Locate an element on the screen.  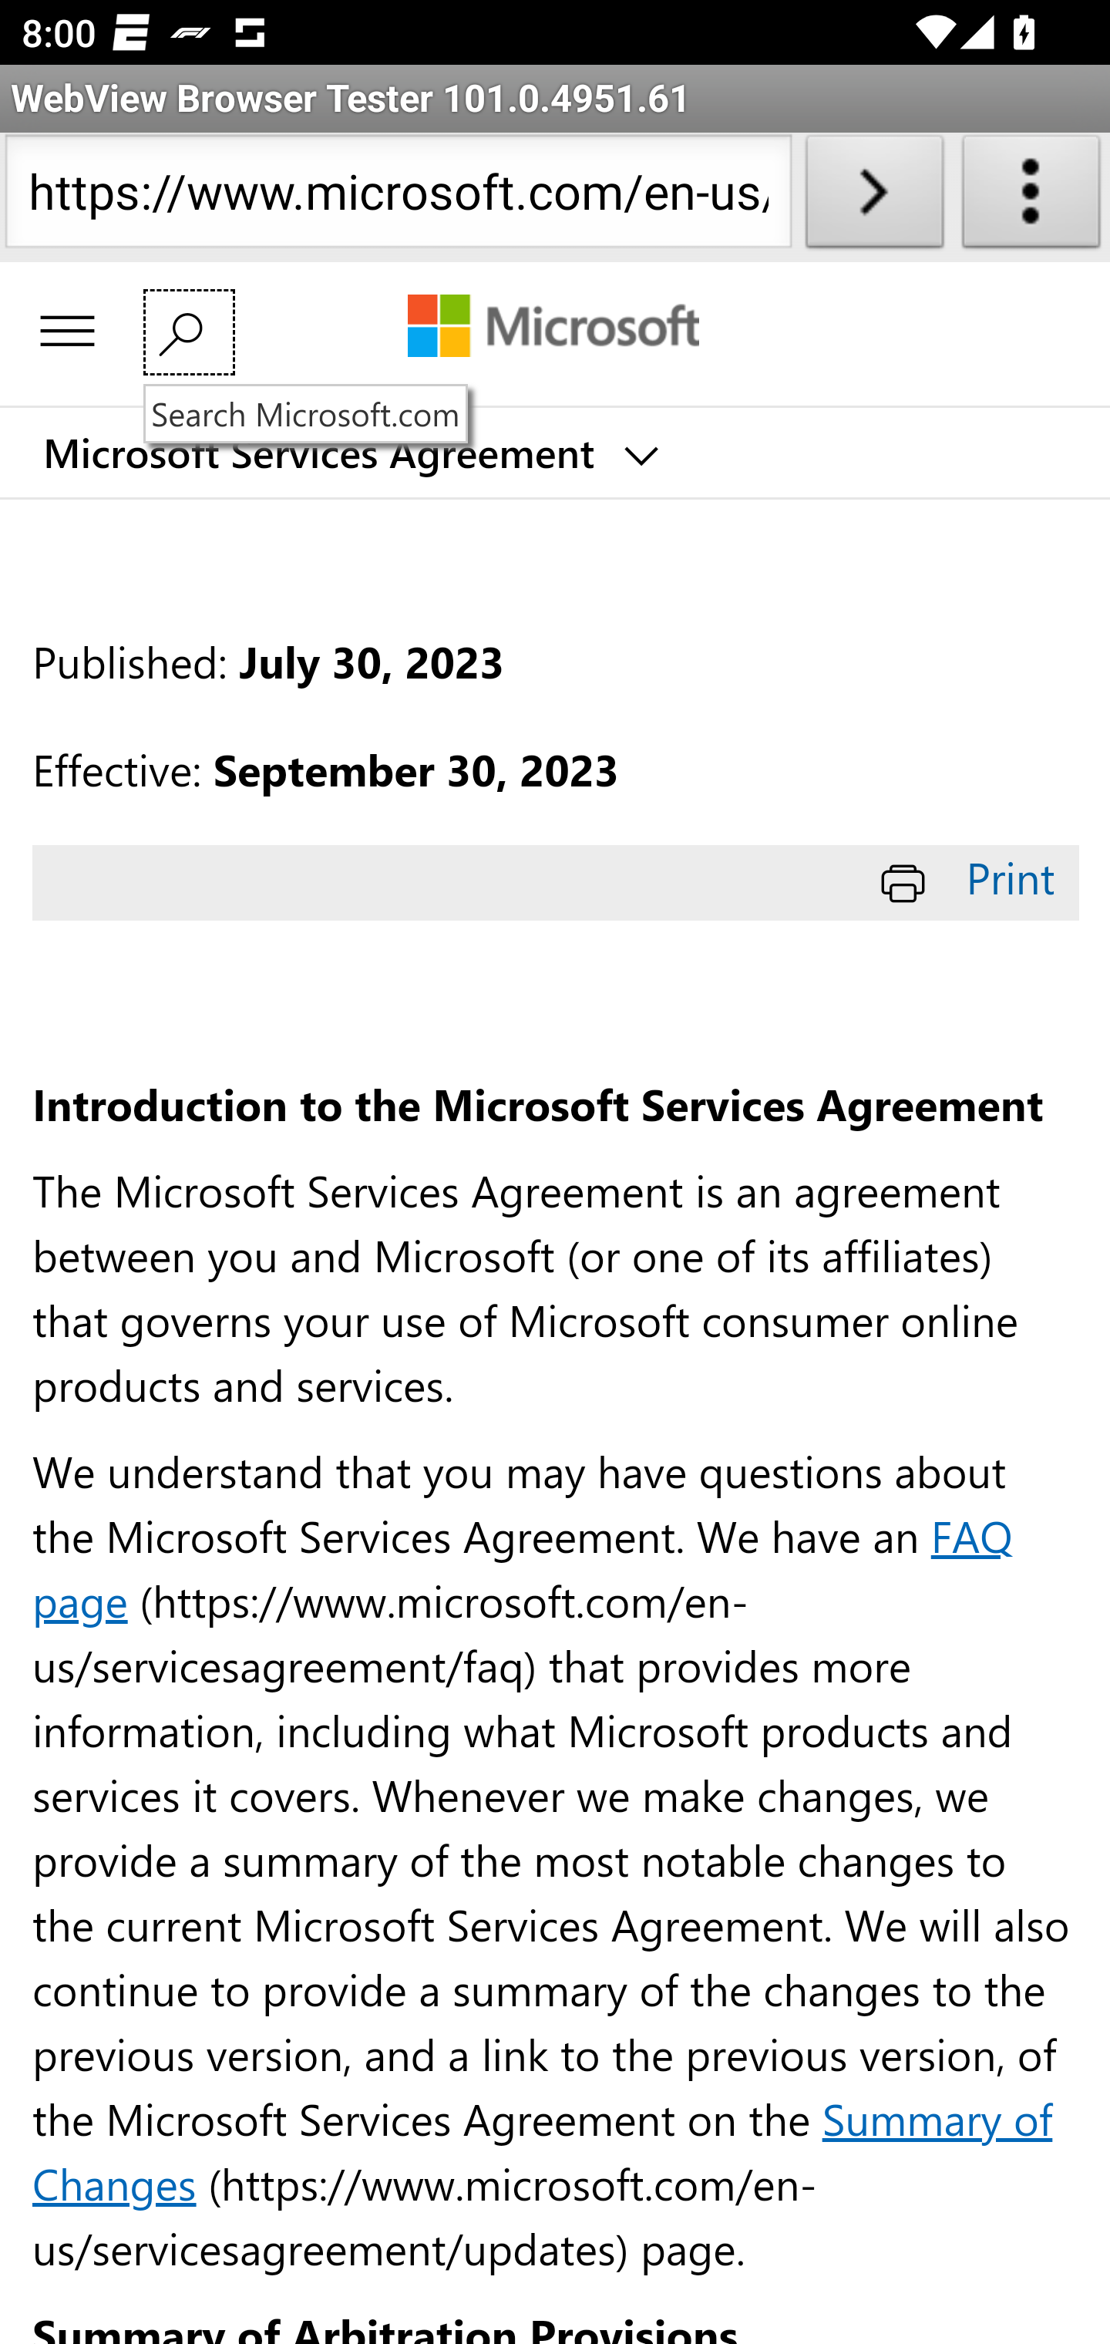
Load URL is located at coordinates (874, 197).